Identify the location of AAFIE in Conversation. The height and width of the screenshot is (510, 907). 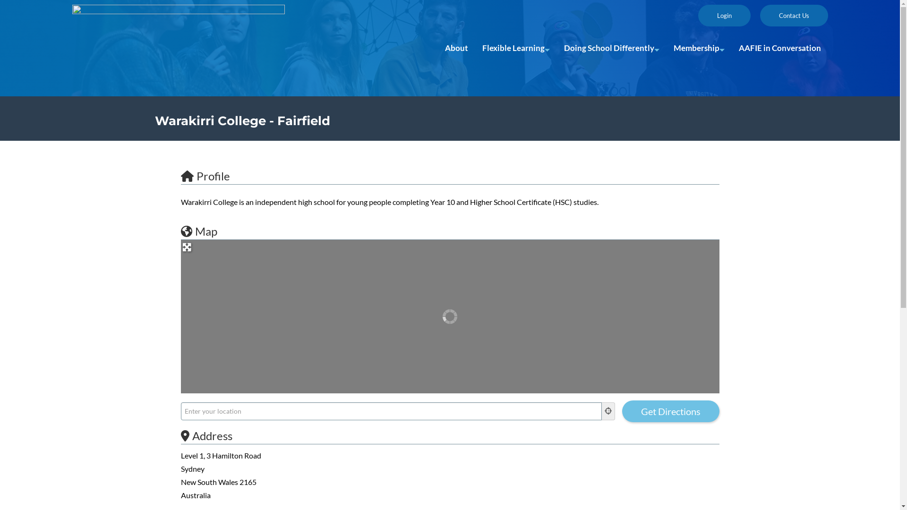
(779, 48).